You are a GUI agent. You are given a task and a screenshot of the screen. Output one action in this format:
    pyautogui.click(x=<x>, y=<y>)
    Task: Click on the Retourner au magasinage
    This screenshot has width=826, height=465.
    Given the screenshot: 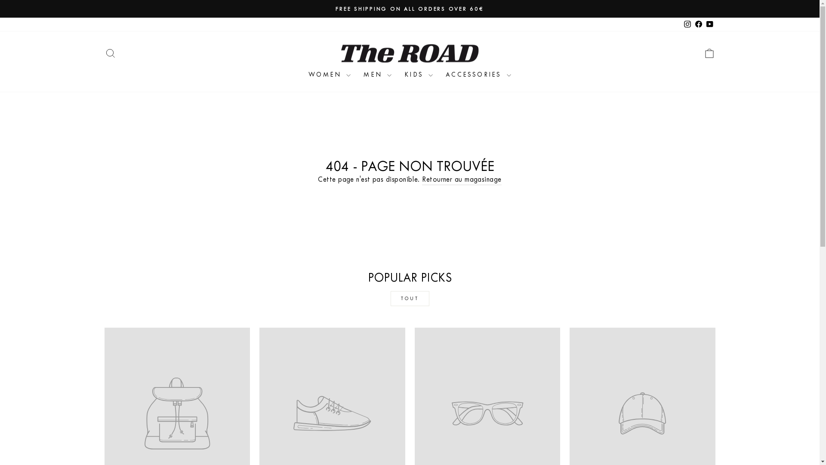 What is the action you would take?
    pyautogui.click(x=462, y=180)
    